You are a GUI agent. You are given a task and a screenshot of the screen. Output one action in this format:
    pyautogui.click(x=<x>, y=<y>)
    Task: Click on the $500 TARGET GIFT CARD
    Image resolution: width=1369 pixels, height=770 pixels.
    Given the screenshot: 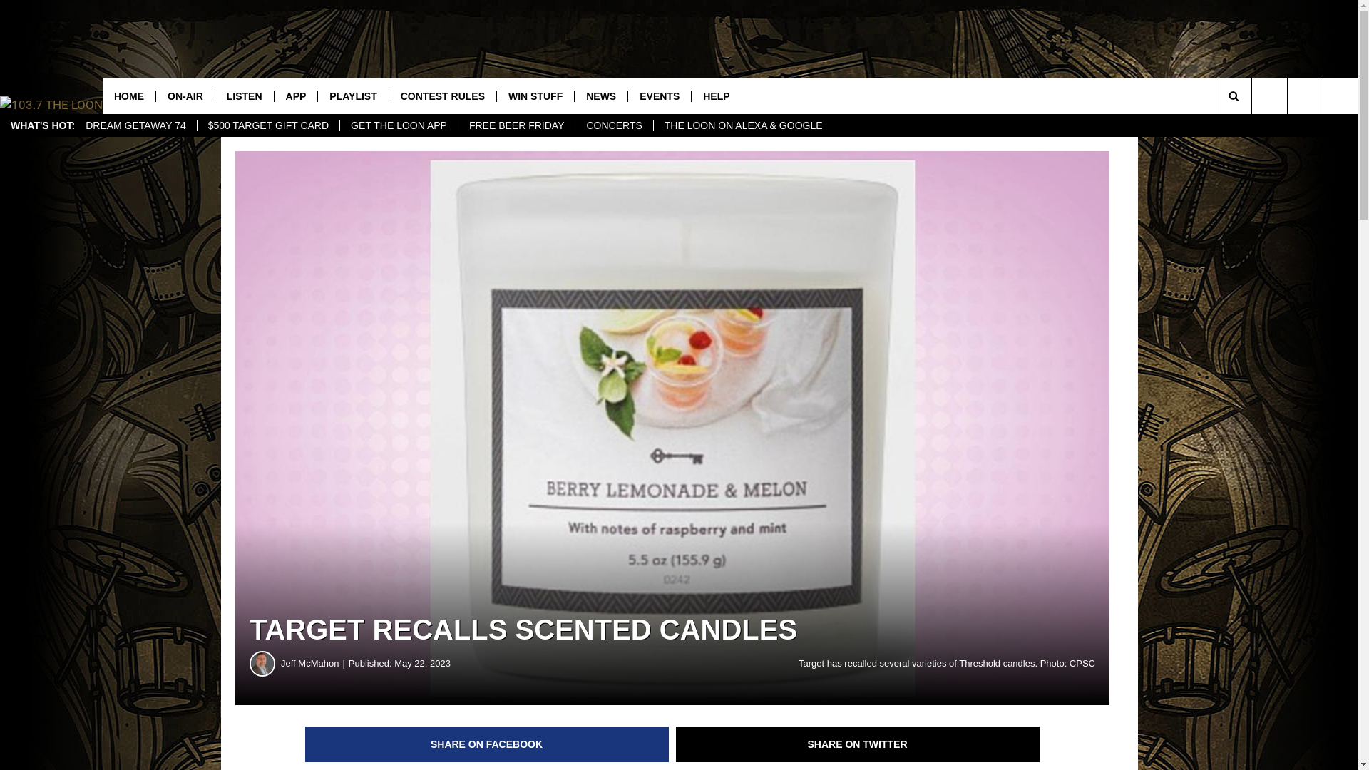 What is the action you would take?
    pyautogui.click(x=268, y=125)
    